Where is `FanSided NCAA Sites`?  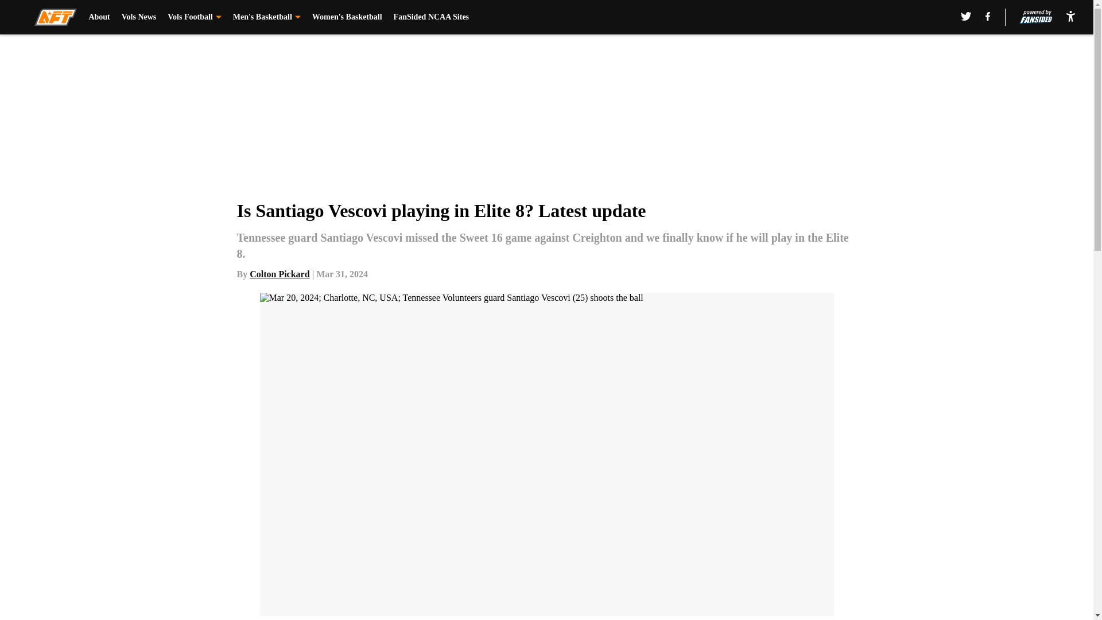
FanSided NCAA Sites is located at coordinates (431, 17).